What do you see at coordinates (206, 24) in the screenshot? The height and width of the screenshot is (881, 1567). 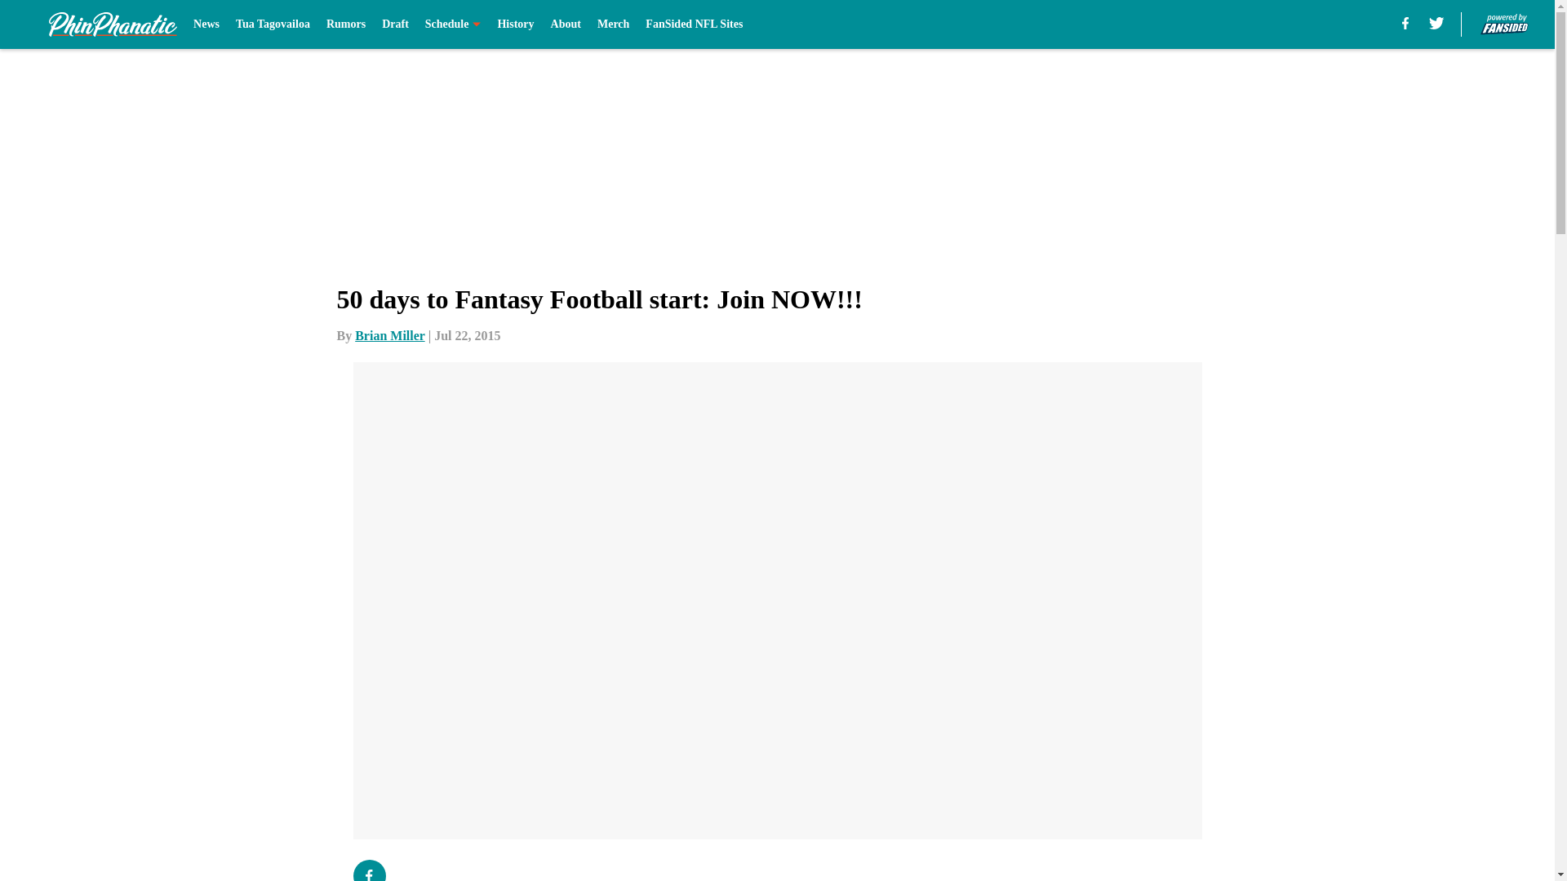 I see `News` at bounding box center [206, 24].